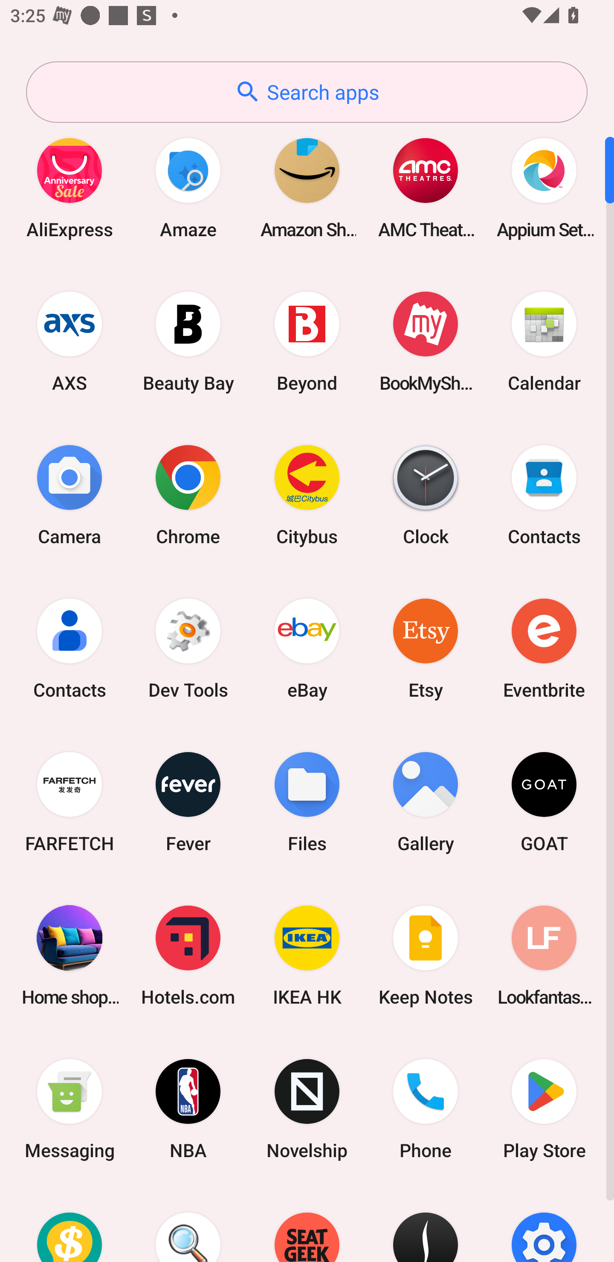 The width and height of the screenshot is (614, 1262). What do you see at coordinates (70, 955) in the screenshot?
I see `Home shopping` at bounding box center [70, 955].